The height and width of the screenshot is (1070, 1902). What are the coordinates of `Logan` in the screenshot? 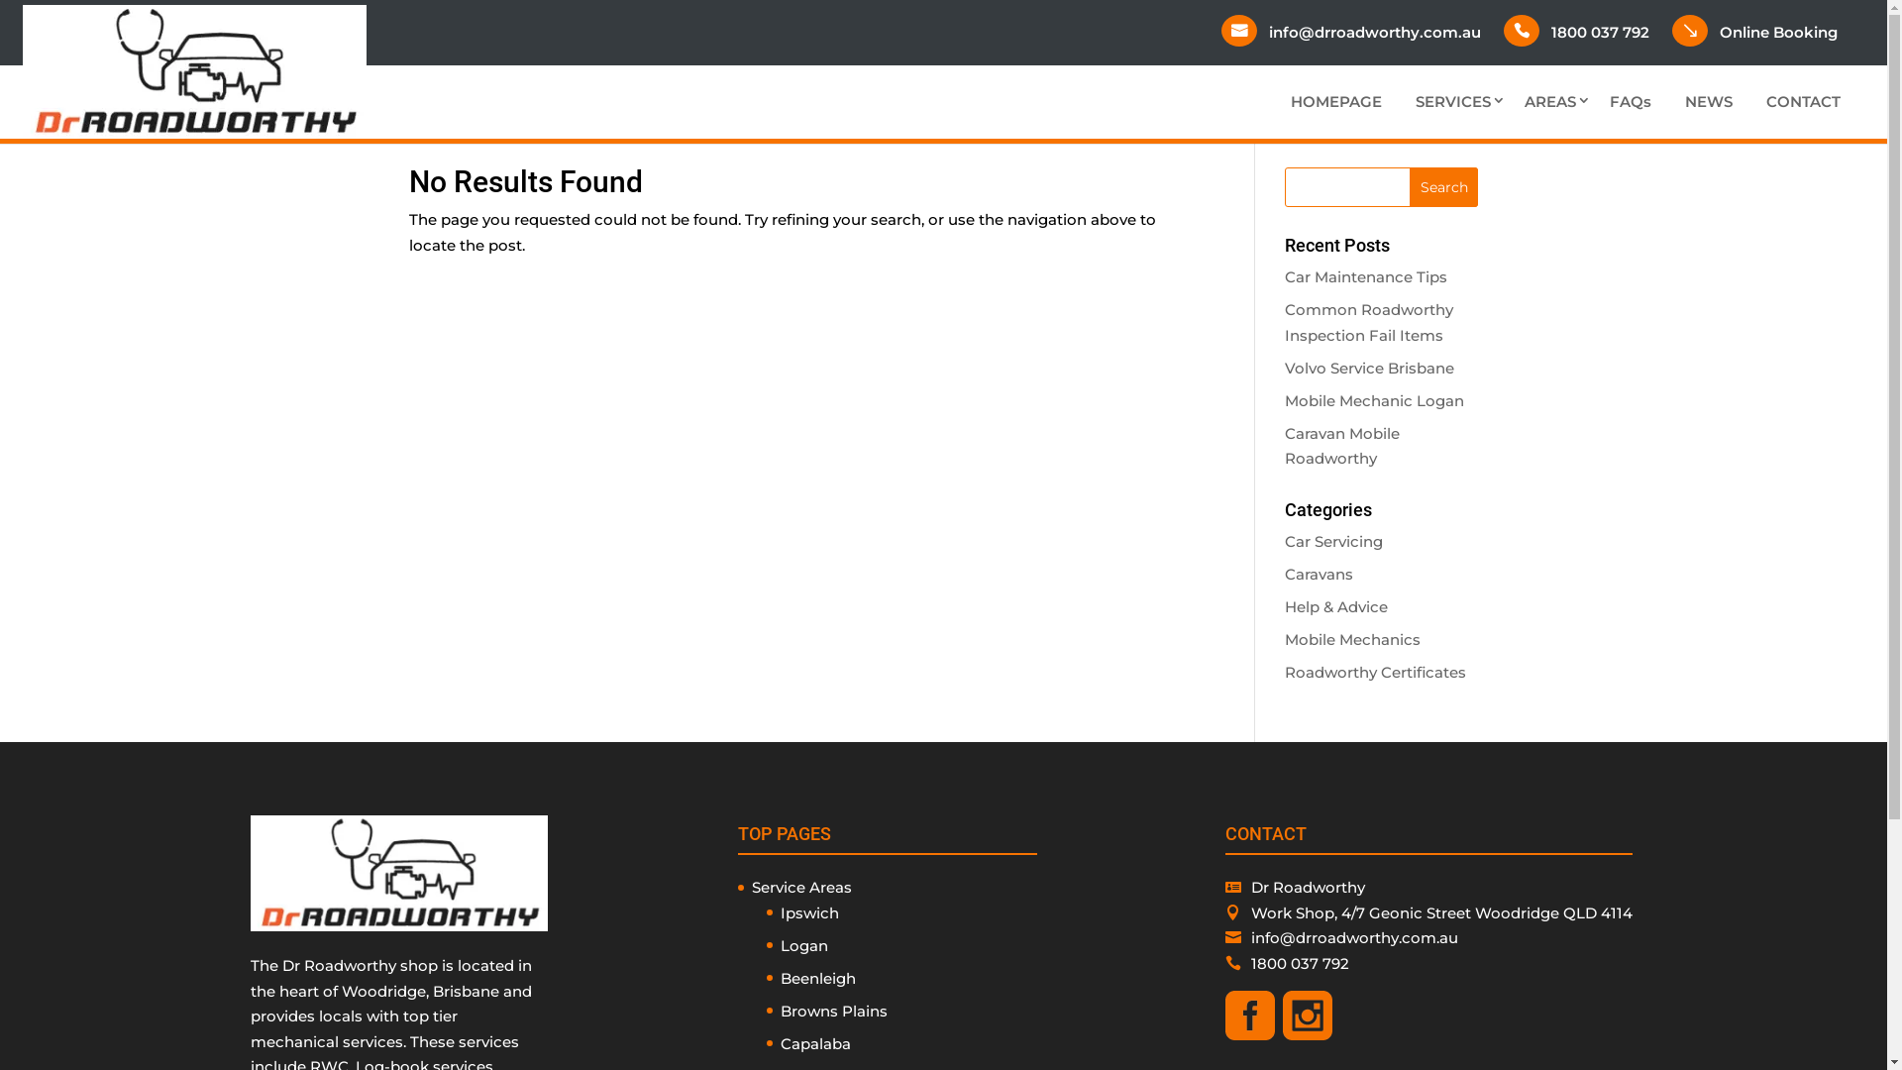 It's located at (804, 945).